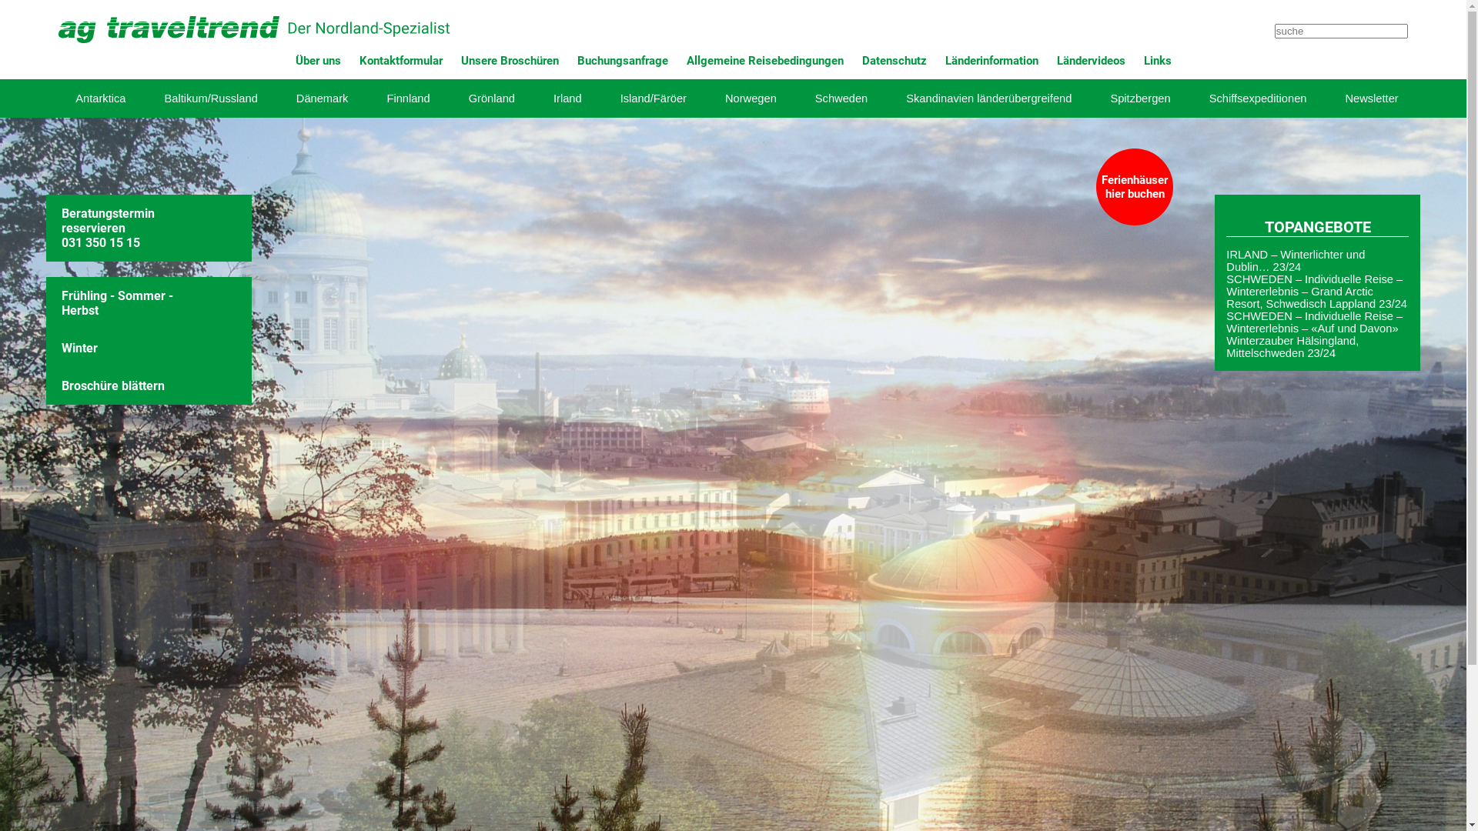  Describe the element at coordinates (765, 61) in the screenshot. I see `Allgemeine Reisebedingungen` at that location.